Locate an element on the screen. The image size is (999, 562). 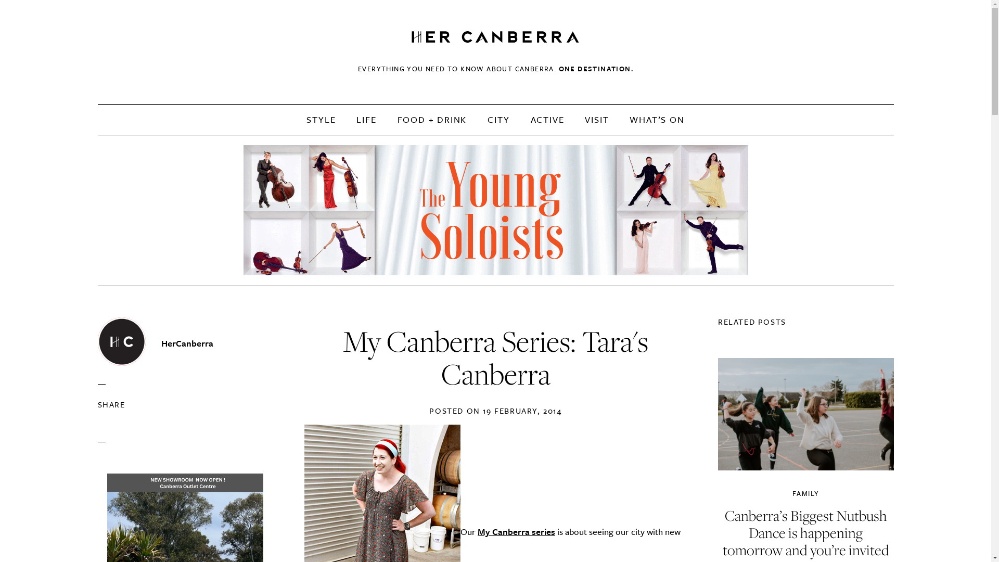
3rd party ad content is located at coordinates (496, 210).